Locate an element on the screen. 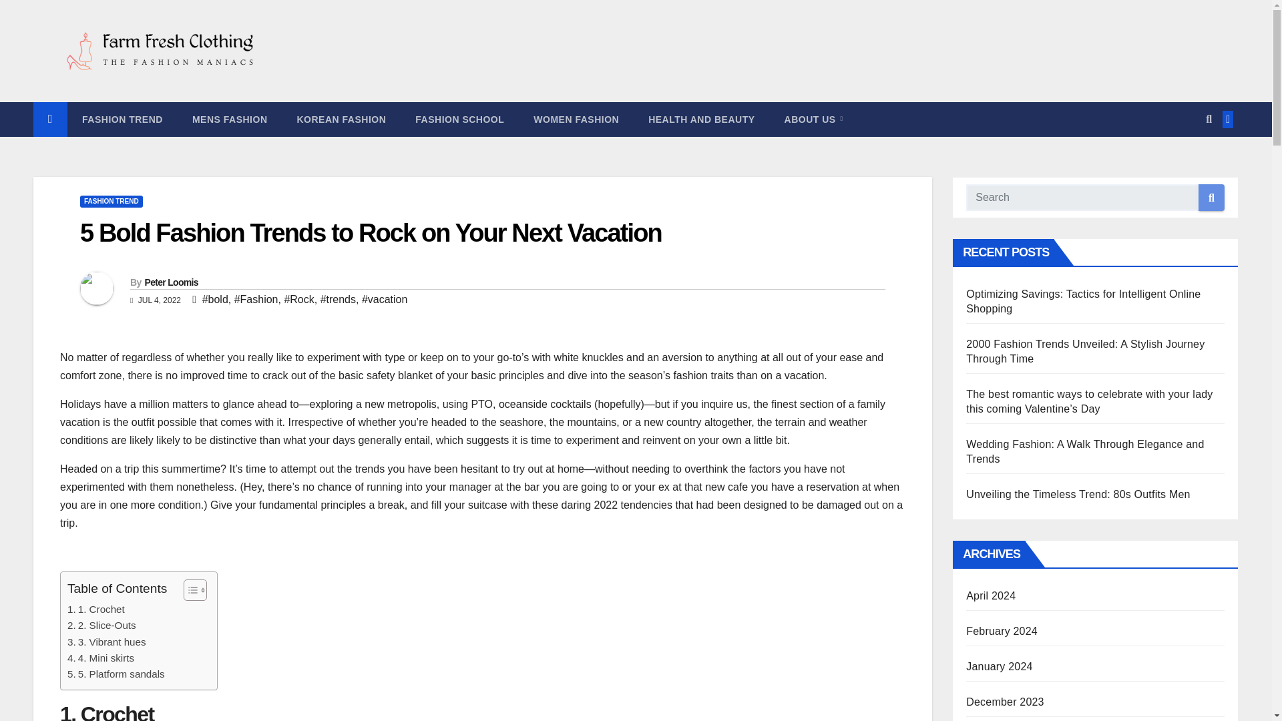 The width and height of the screenshot is (1282, 721). Peter Loomis is located at coordinates (170, 282).